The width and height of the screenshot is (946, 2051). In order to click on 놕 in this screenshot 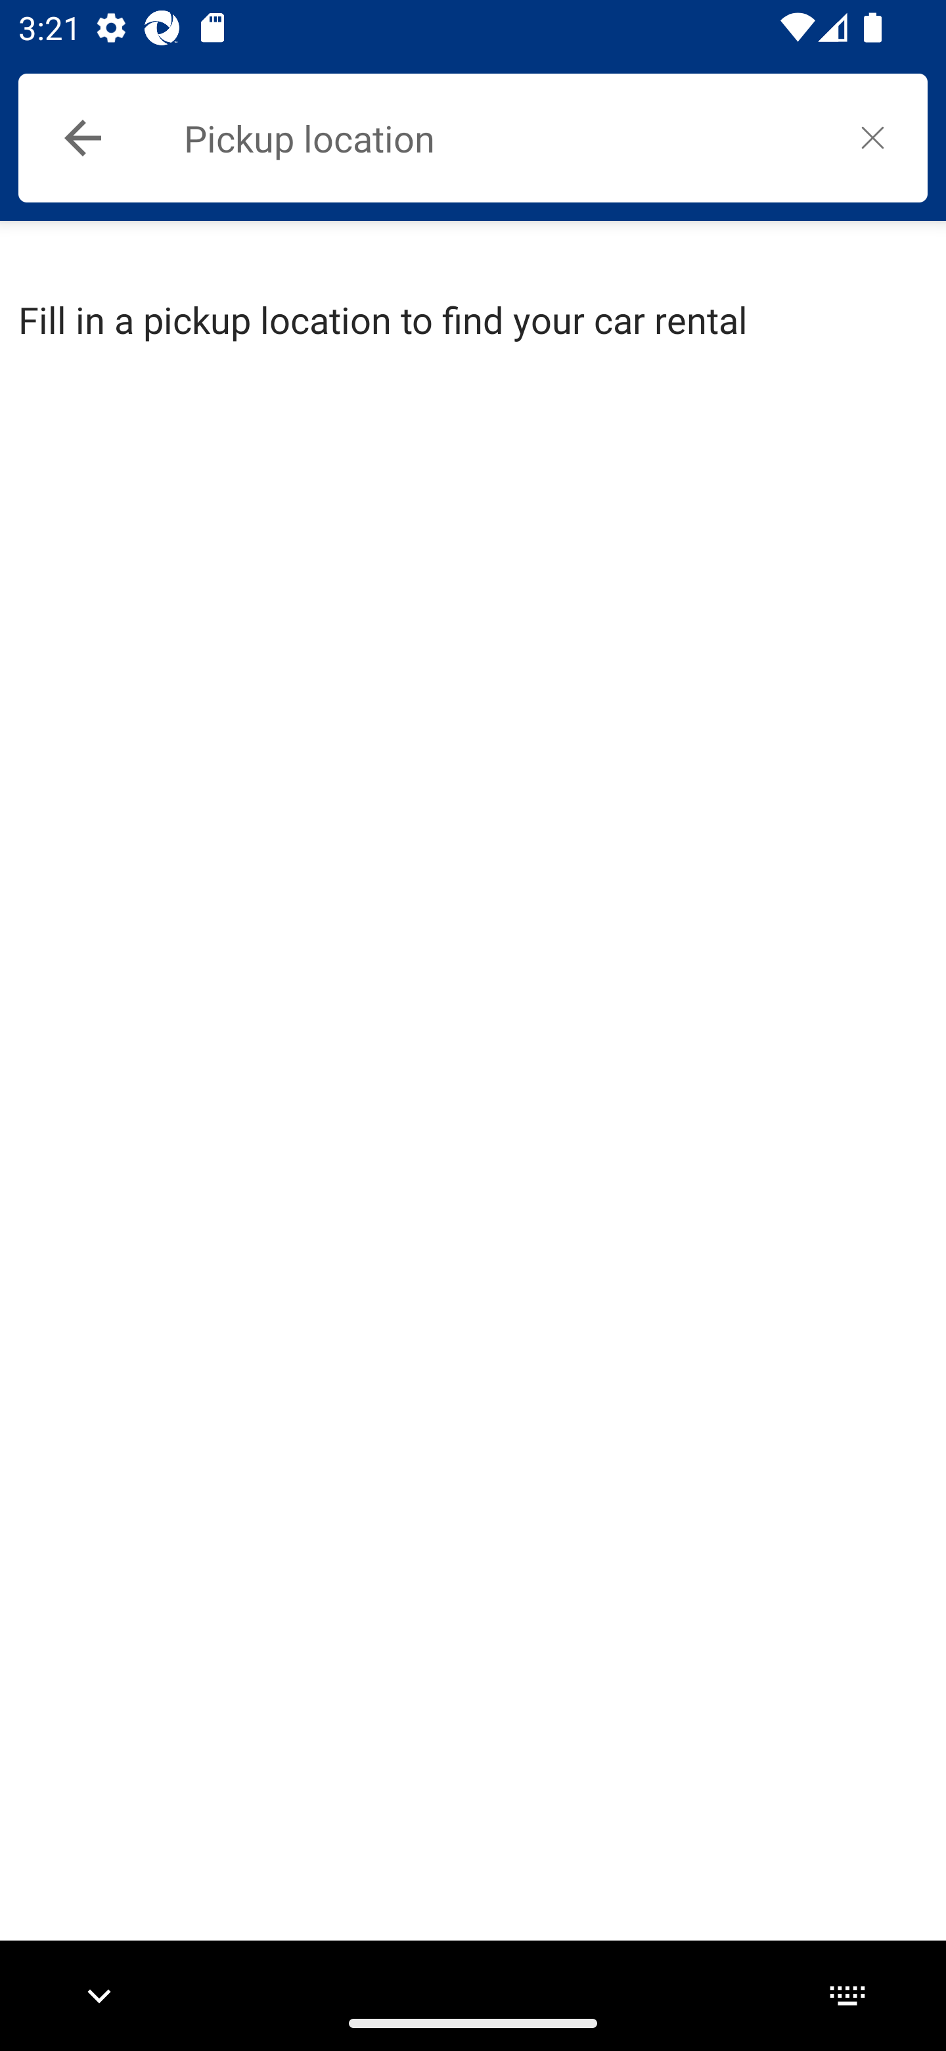, I will do `click(872, 137)`.